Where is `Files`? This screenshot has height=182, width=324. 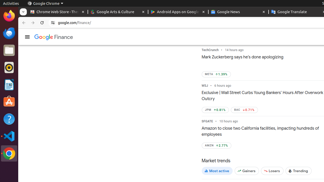
Files is located at coordinates (9, 51).